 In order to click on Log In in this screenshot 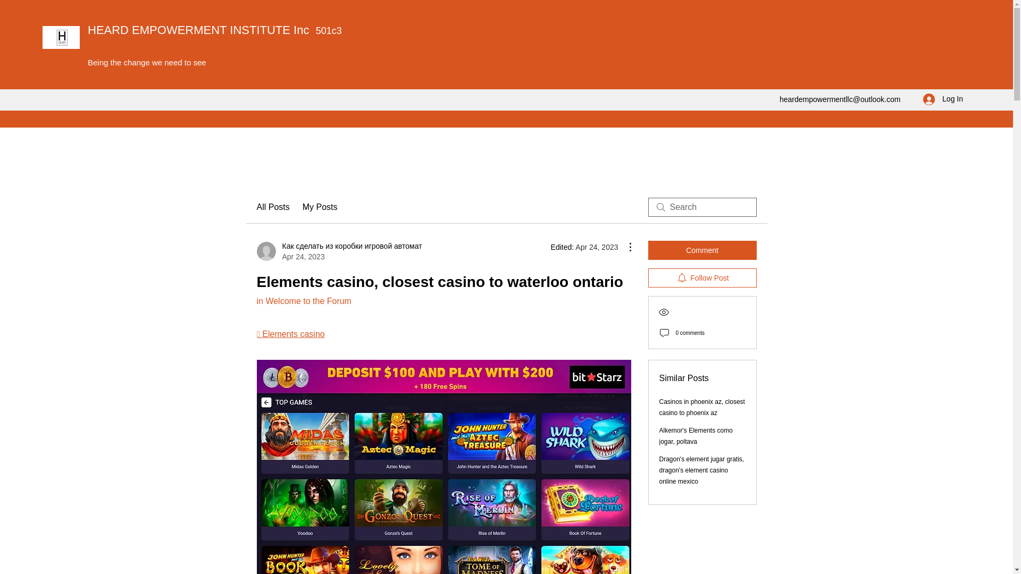, I will do `click(943, 99)`.